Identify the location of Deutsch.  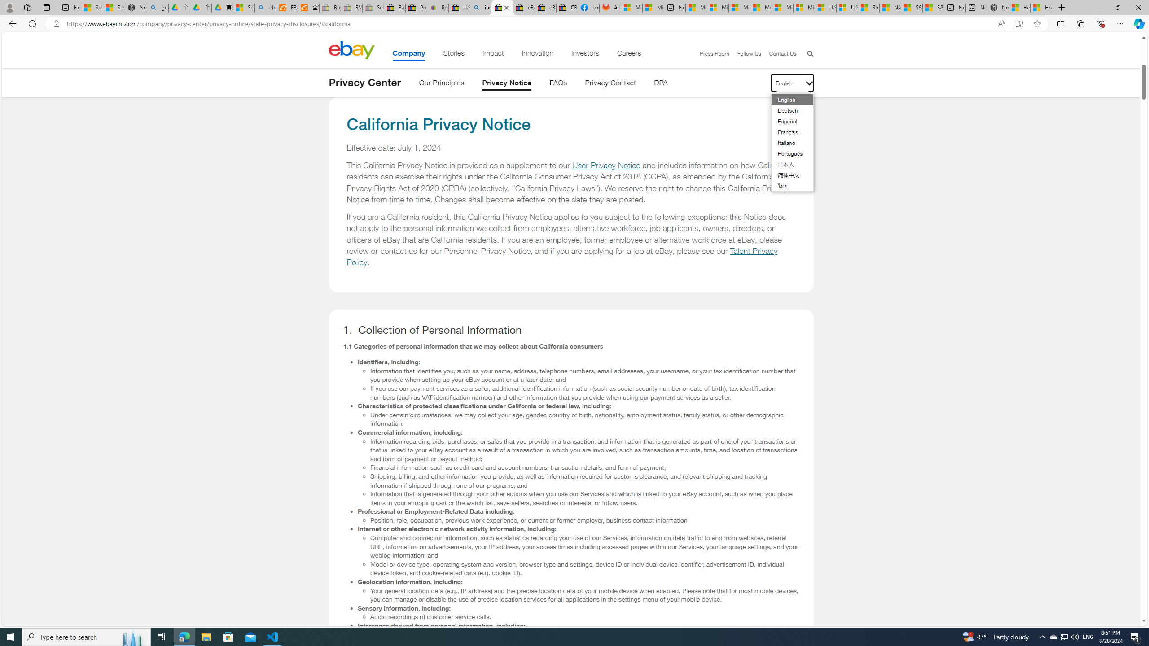
(787, 110).